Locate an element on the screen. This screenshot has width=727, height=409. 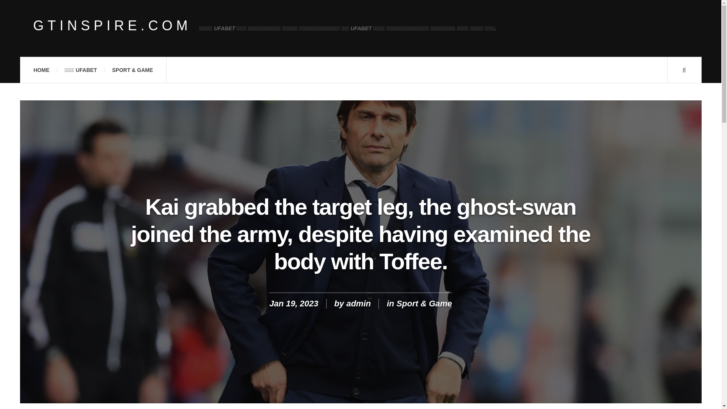
GTINSPIRE.COM is located at coordinates (112, 26).